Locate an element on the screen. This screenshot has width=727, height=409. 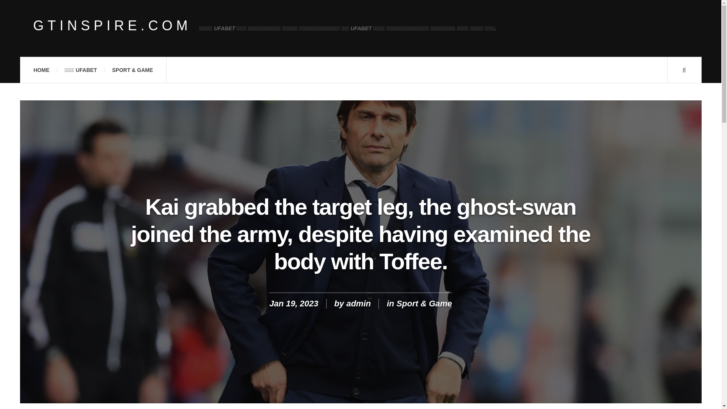
GTINSPIRE.COM is located at coordinates (112, 26).